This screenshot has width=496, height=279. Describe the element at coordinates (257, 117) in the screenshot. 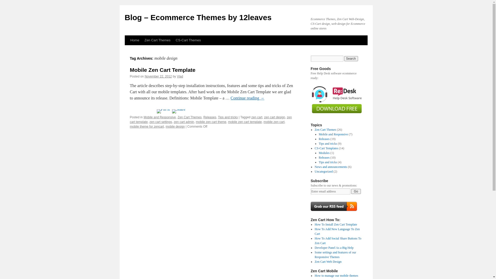

I see `zen cart` at that location.